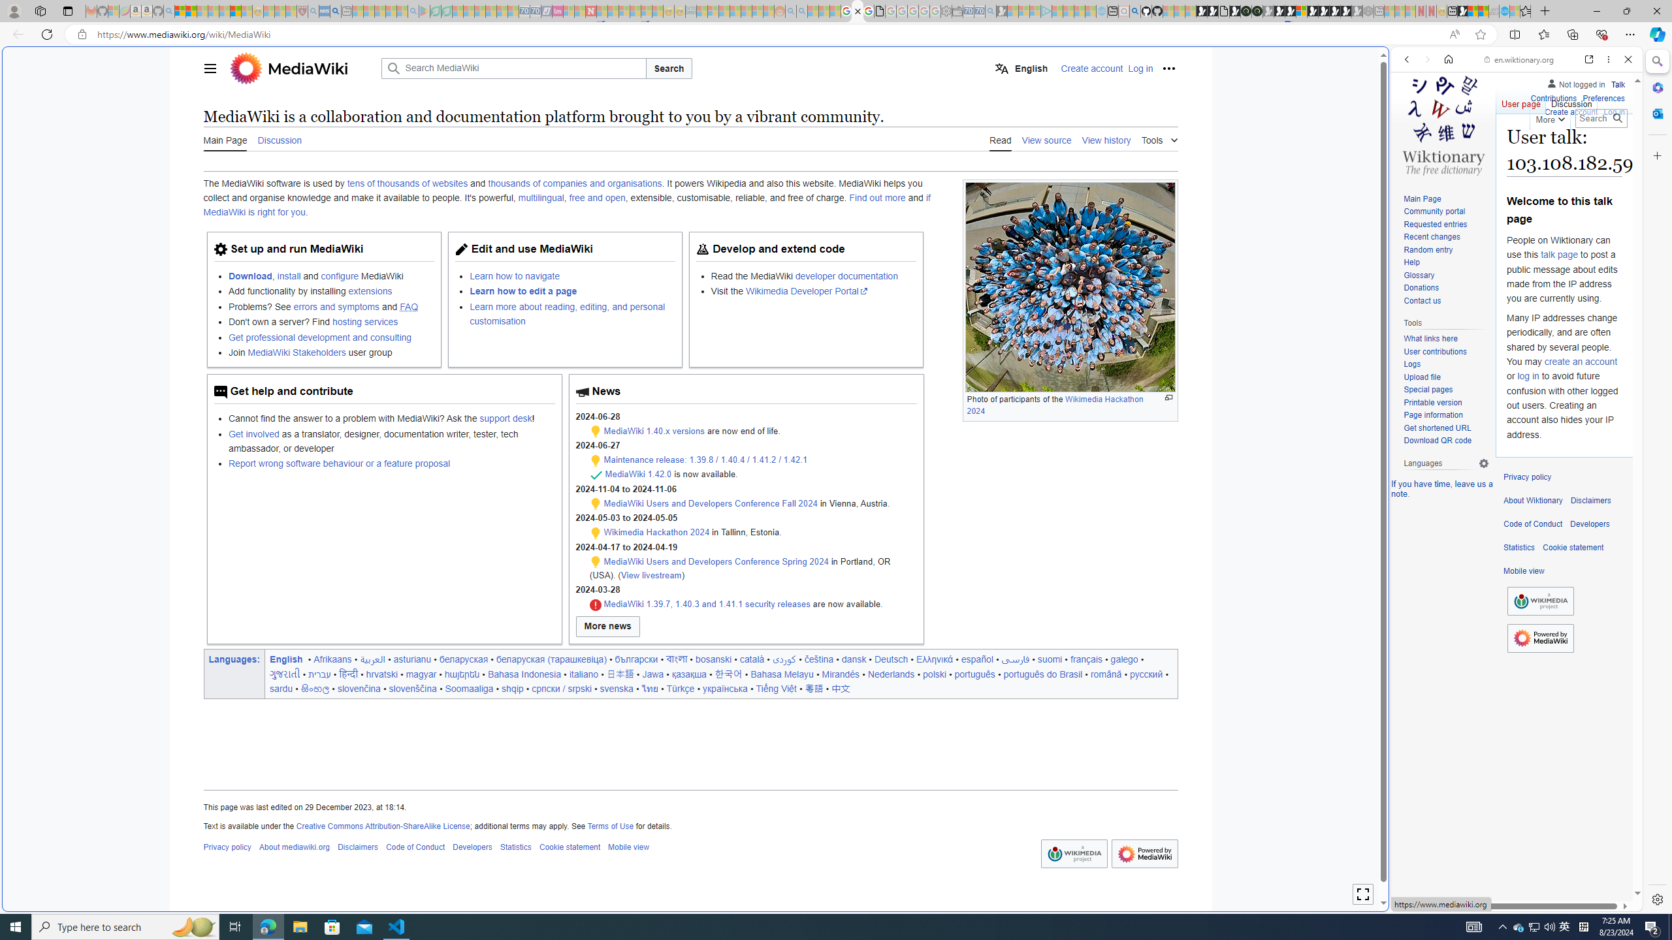 The width and height of the screenshot is (1672, 940). What do you see at coordinates (1059, 446) in the screenshot?
I see `utah sues federal government - Search` at bounding box center [1059, 446].